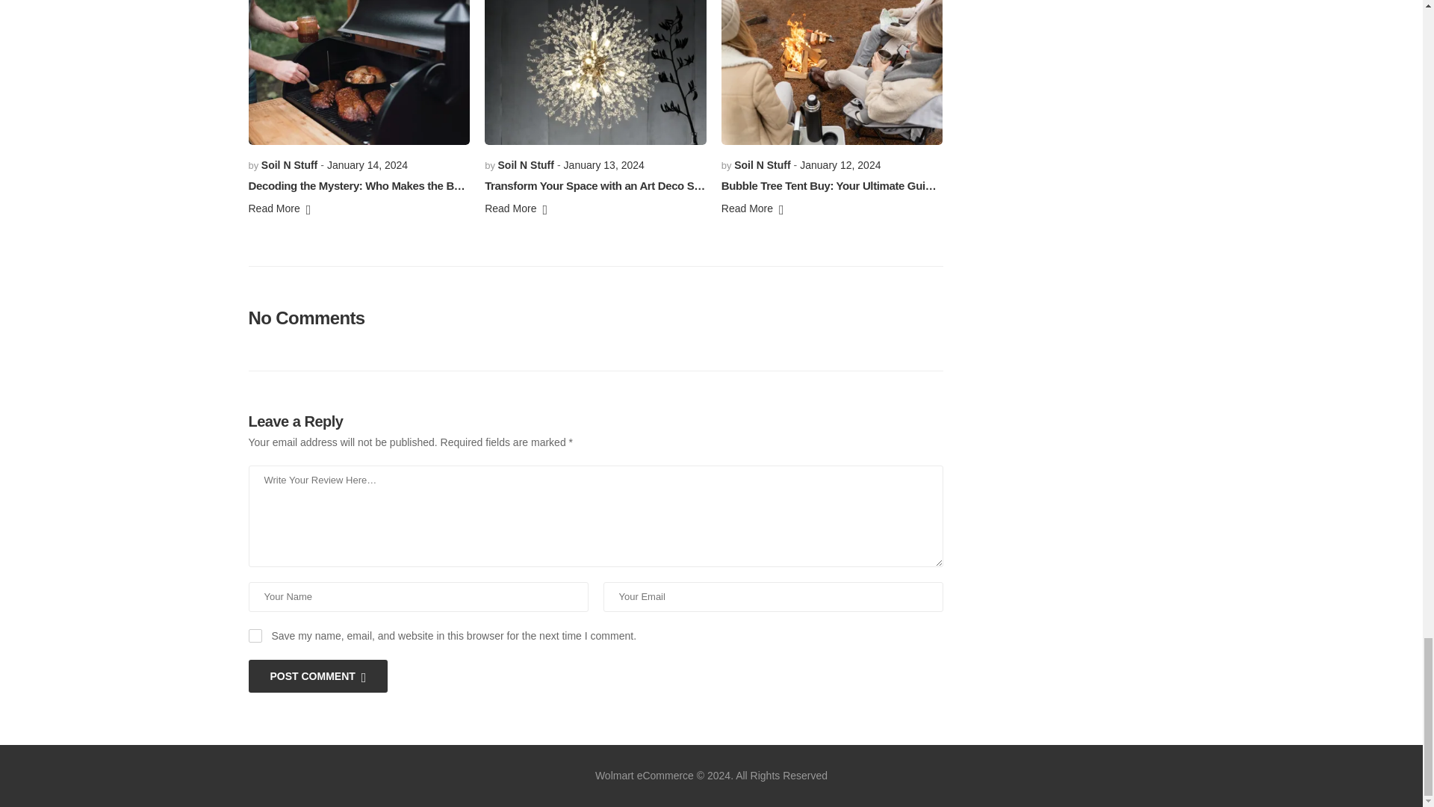 The image size is (1434, 807). What do you see at coordinates (762, 164) in the screenshot?
I see `Posts by Soil N Stuff` at bounding box center [762, 164].